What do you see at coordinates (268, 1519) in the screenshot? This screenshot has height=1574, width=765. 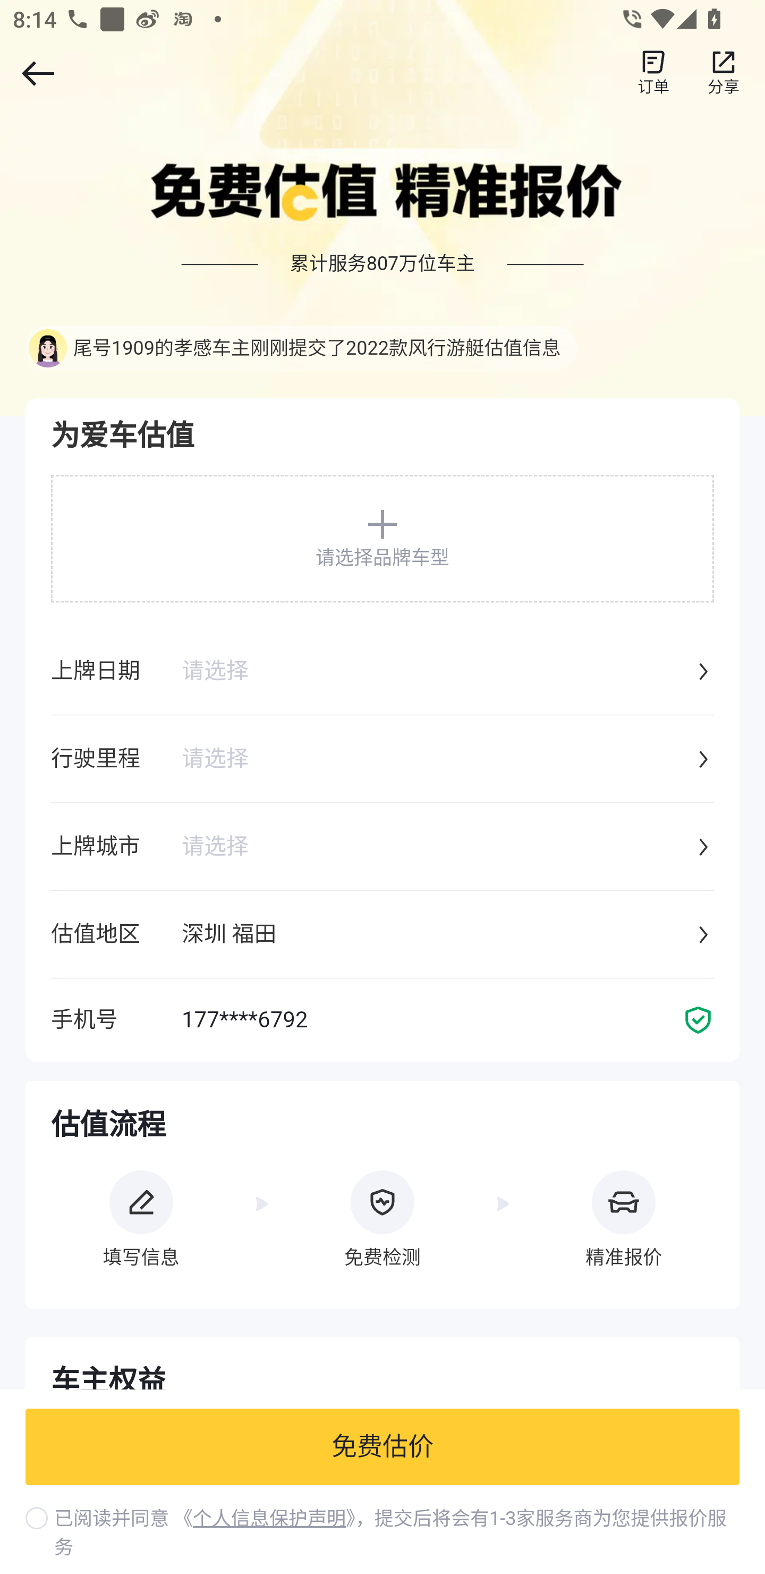 I see `个人信息保护声明` at bounding box center [268, 1519].